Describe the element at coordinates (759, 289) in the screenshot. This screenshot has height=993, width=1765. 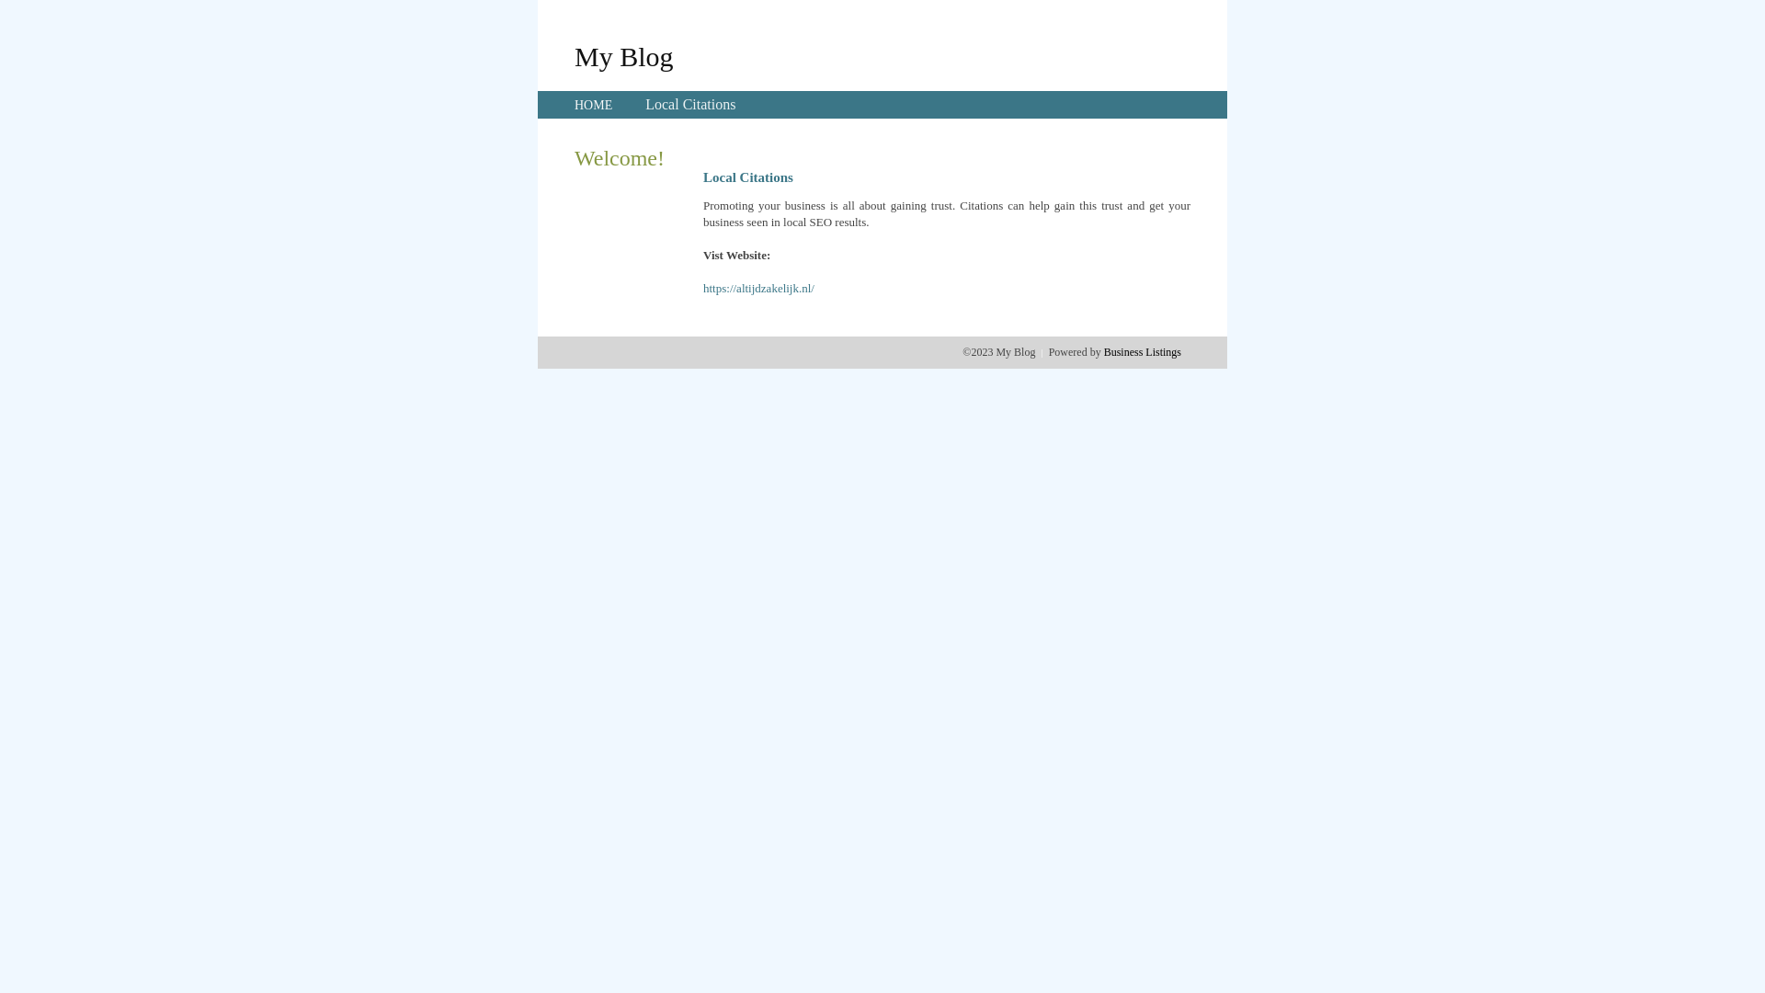
I see `https://altijdzakelijk.nl/` at that location.